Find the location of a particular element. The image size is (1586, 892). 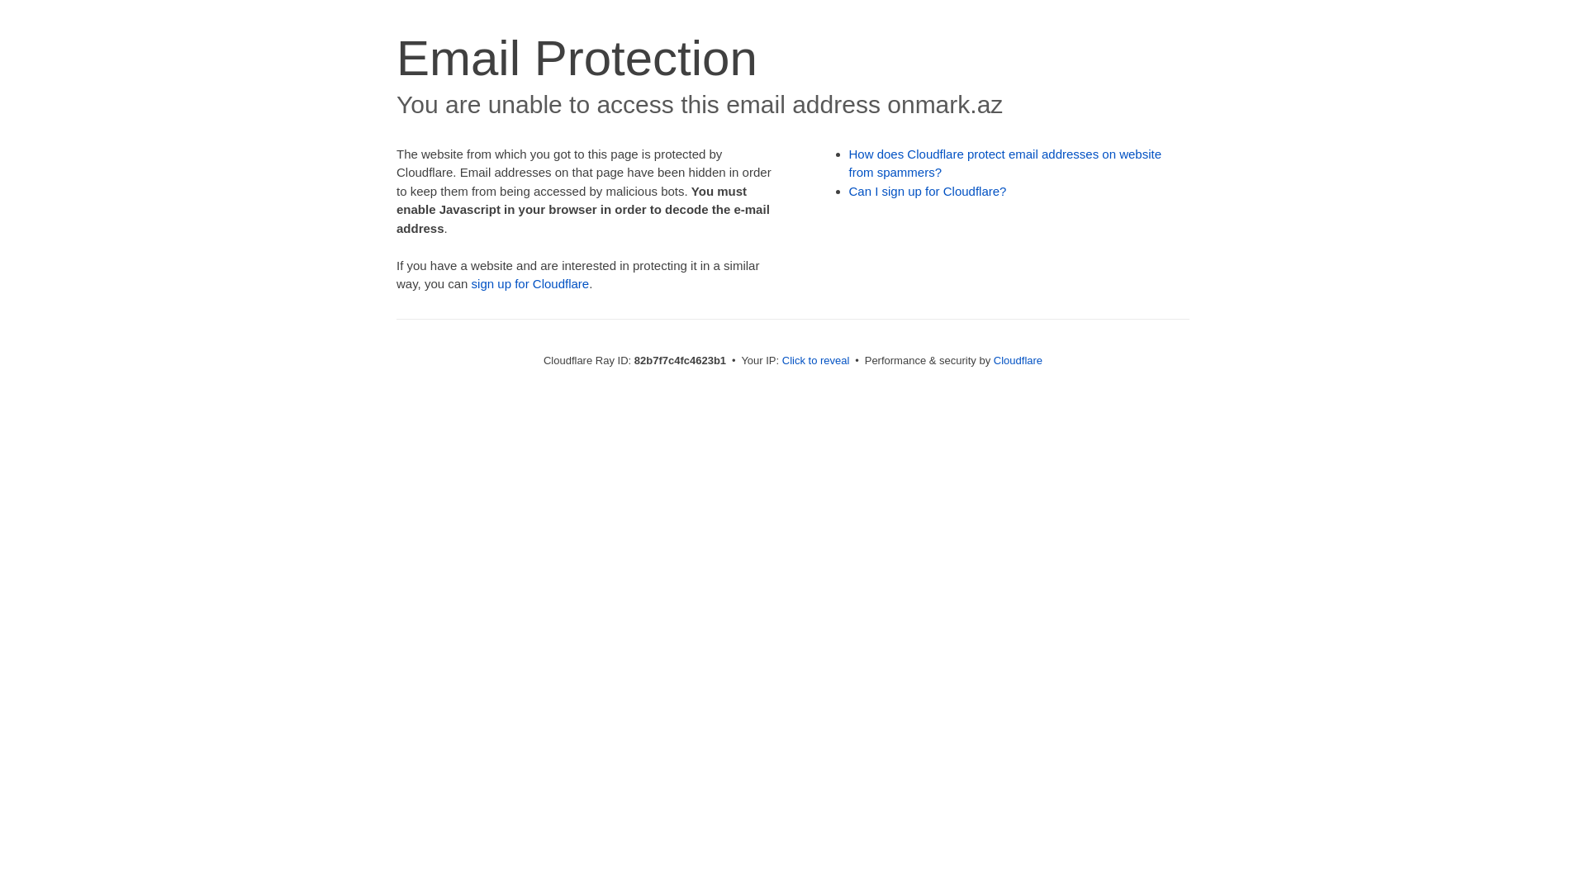

sign up for Cloudflare is located at coordinates (530, 284).